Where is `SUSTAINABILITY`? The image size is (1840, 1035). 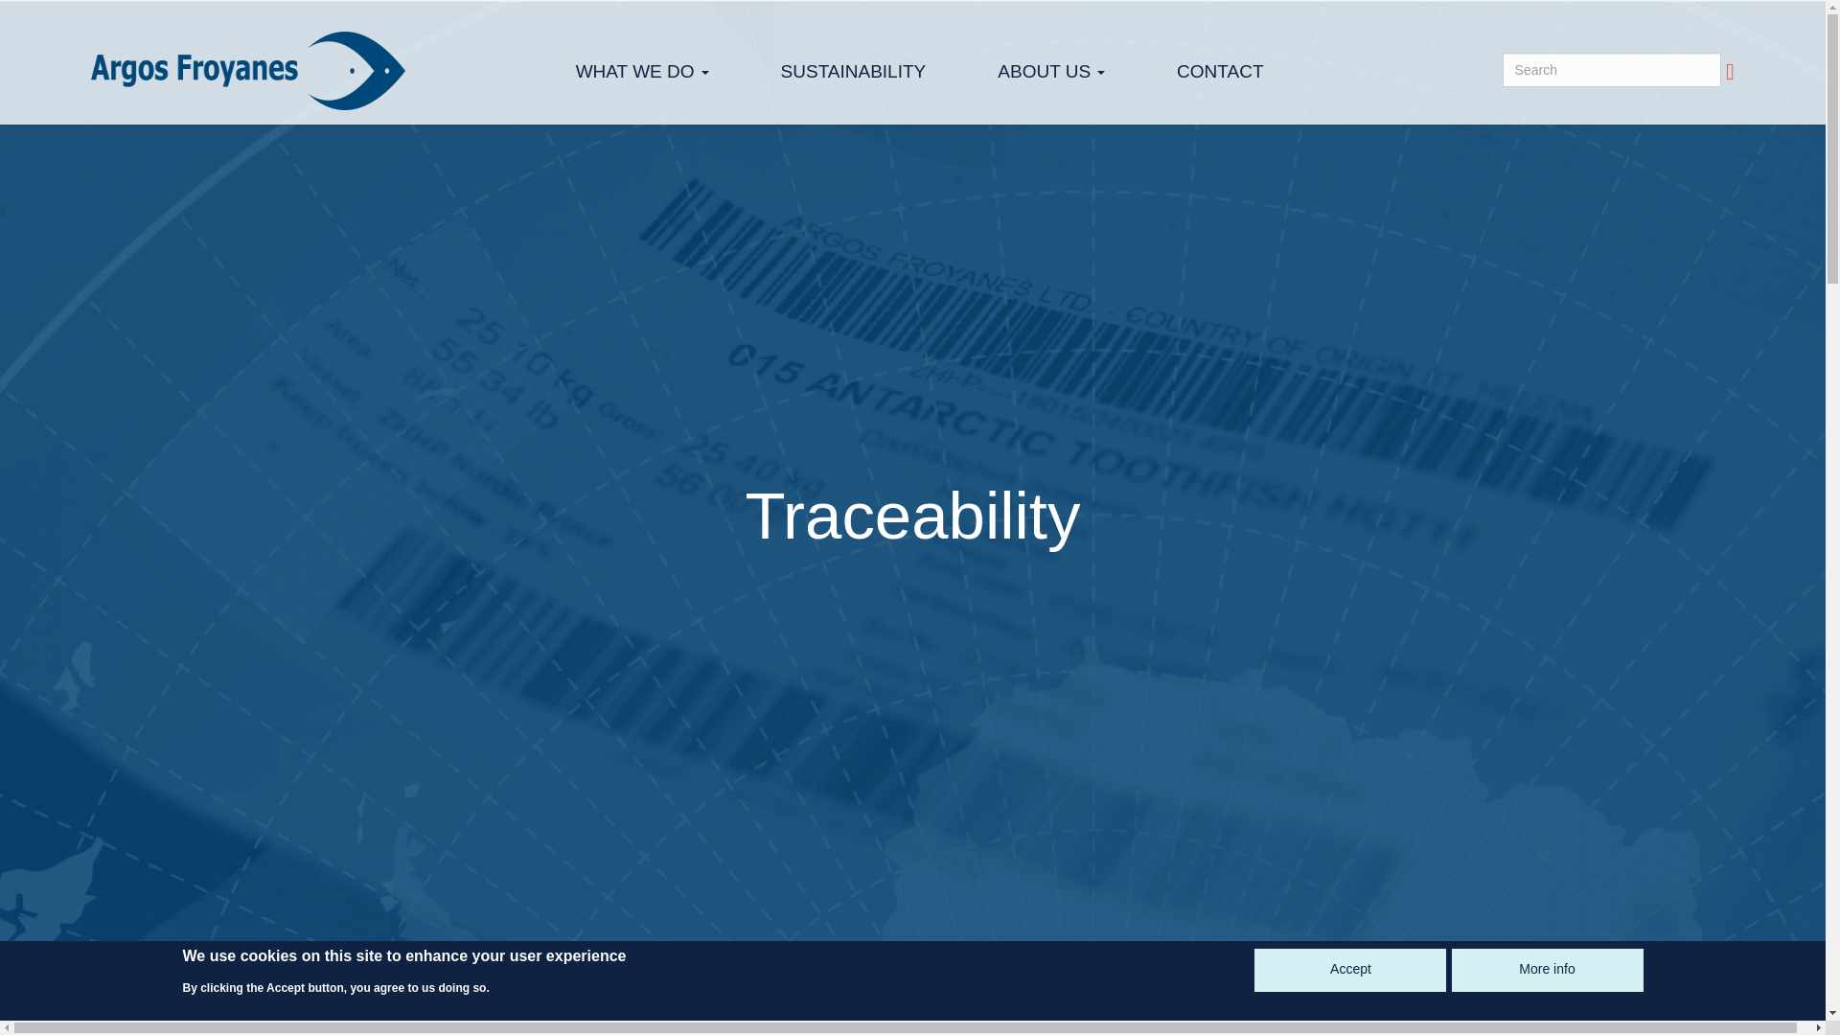
SUSTAINABILITY is located at coordinates (853, 71).